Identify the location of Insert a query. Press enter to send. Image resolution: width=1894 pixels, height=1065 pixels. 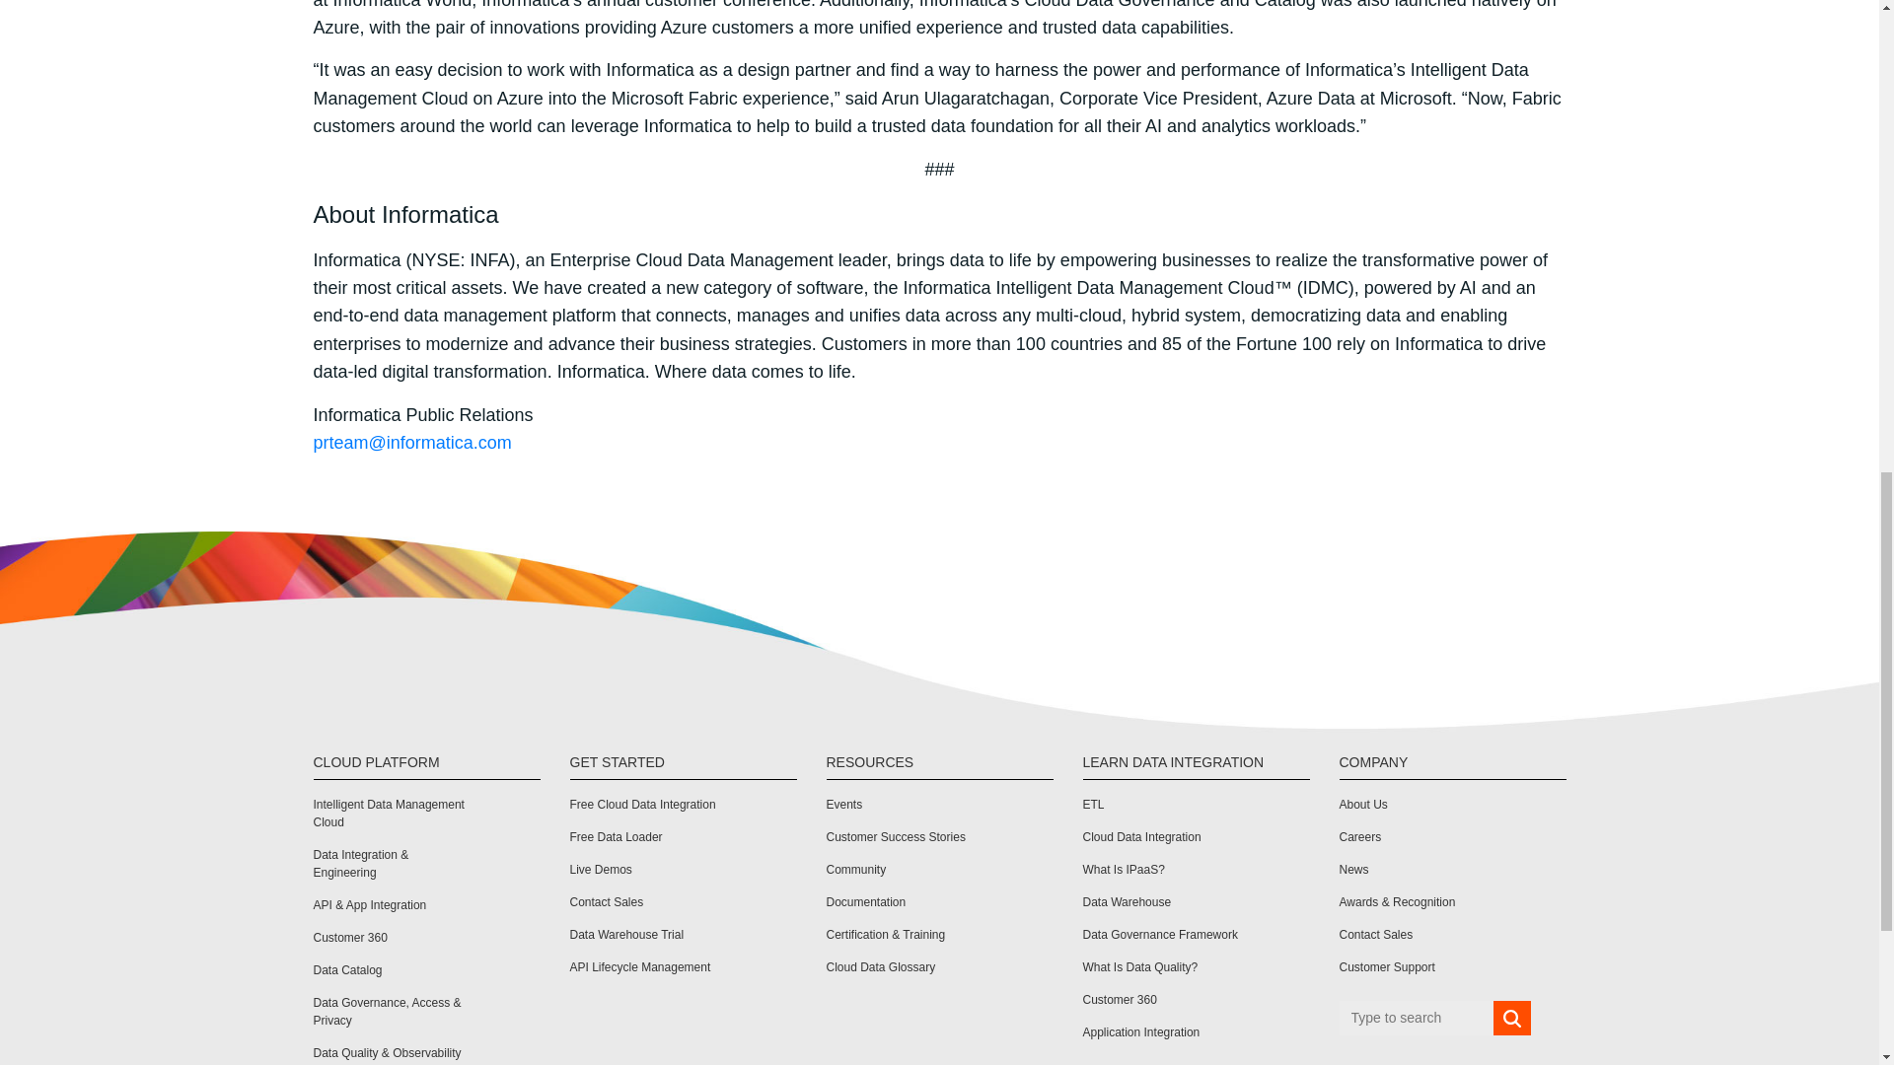
(1417, 1018).